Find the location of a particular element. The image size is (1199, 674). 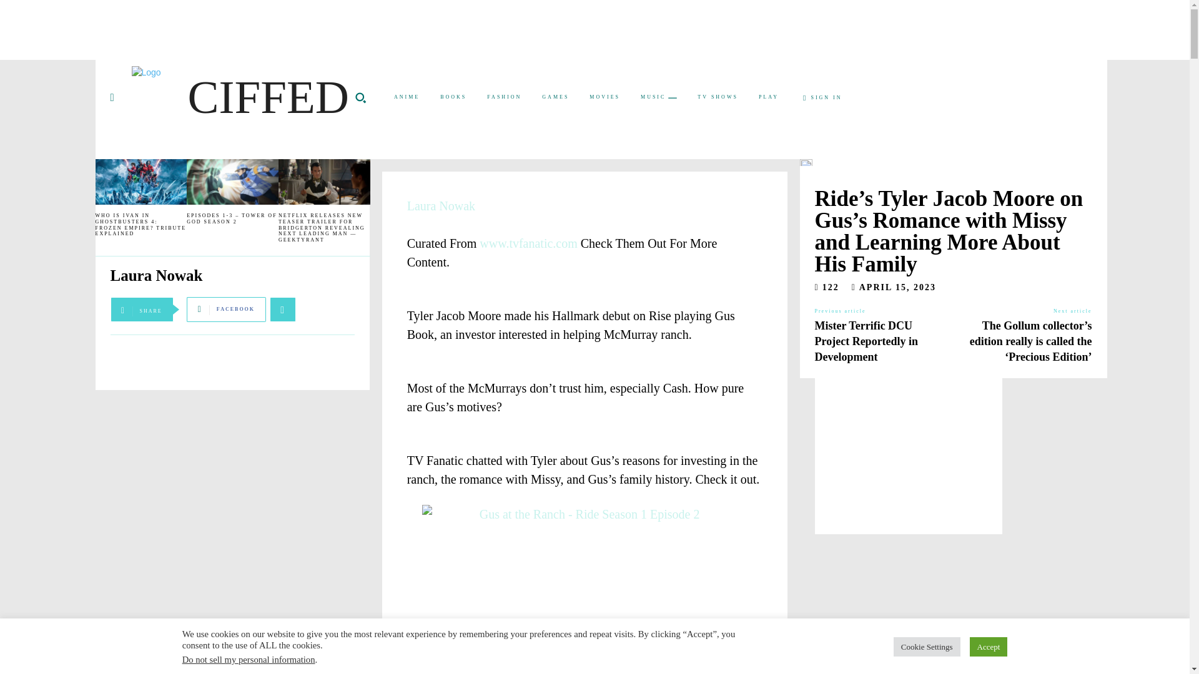

MUSIC is located at coordinates (658, 97).